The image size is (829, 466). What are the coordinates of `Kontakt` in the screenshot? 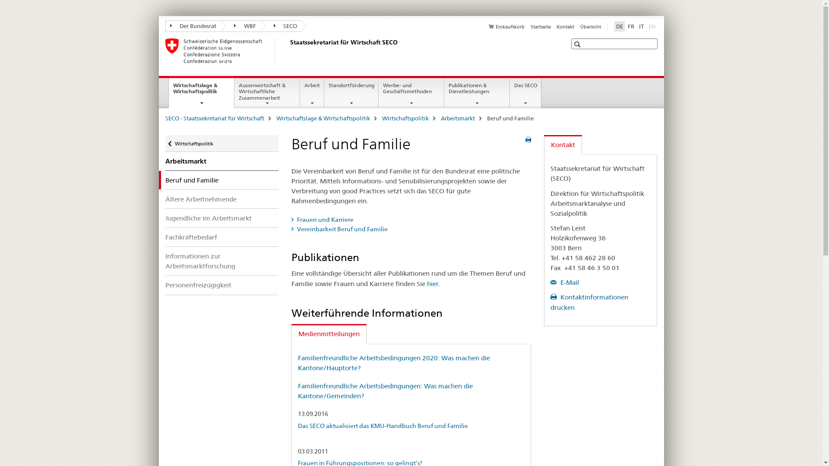 It's located at (566, 27).